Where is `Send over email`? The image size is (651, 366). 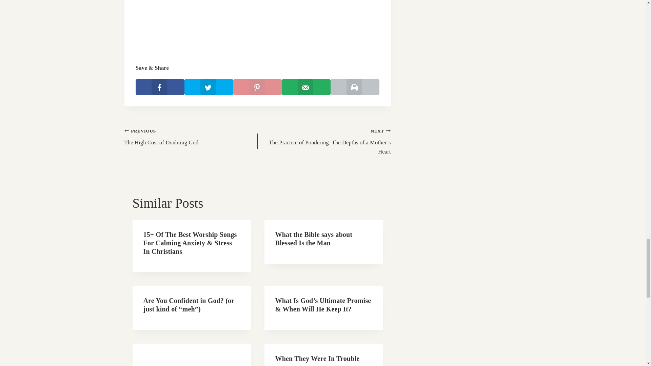
Send over email is located at coordinates (306, 87).